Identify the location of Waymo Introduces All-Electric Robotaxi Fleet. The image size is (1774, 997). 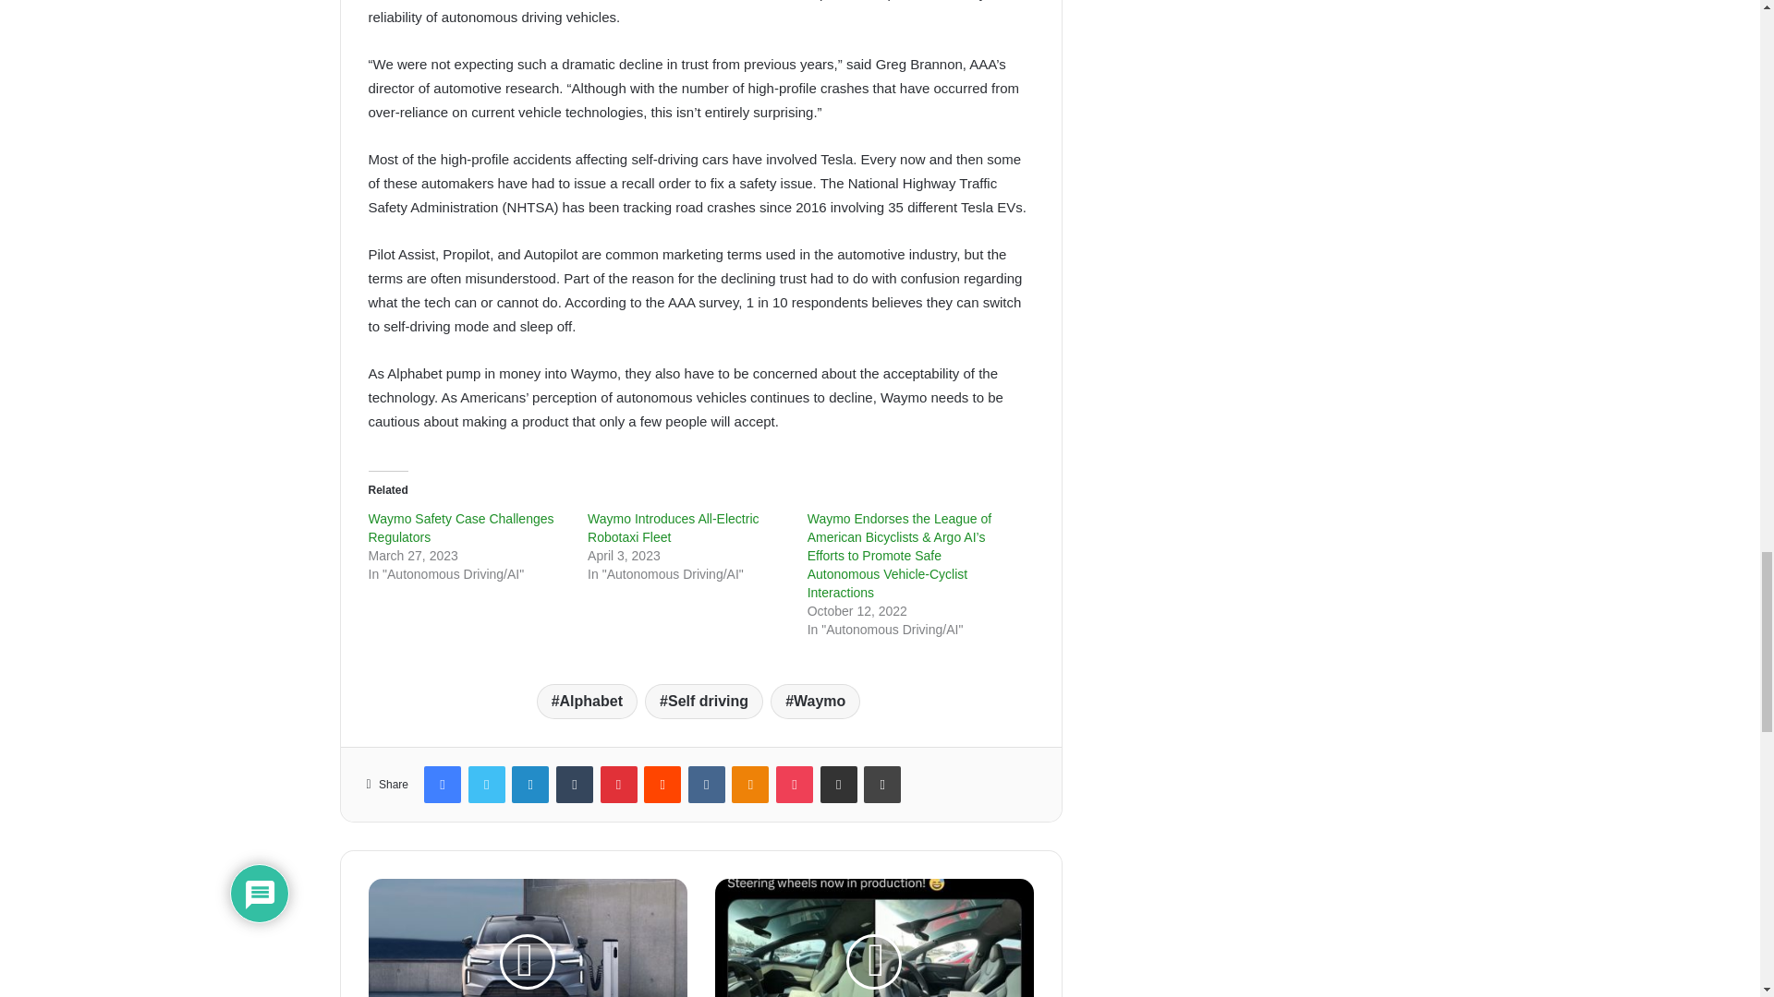
(673, 528).